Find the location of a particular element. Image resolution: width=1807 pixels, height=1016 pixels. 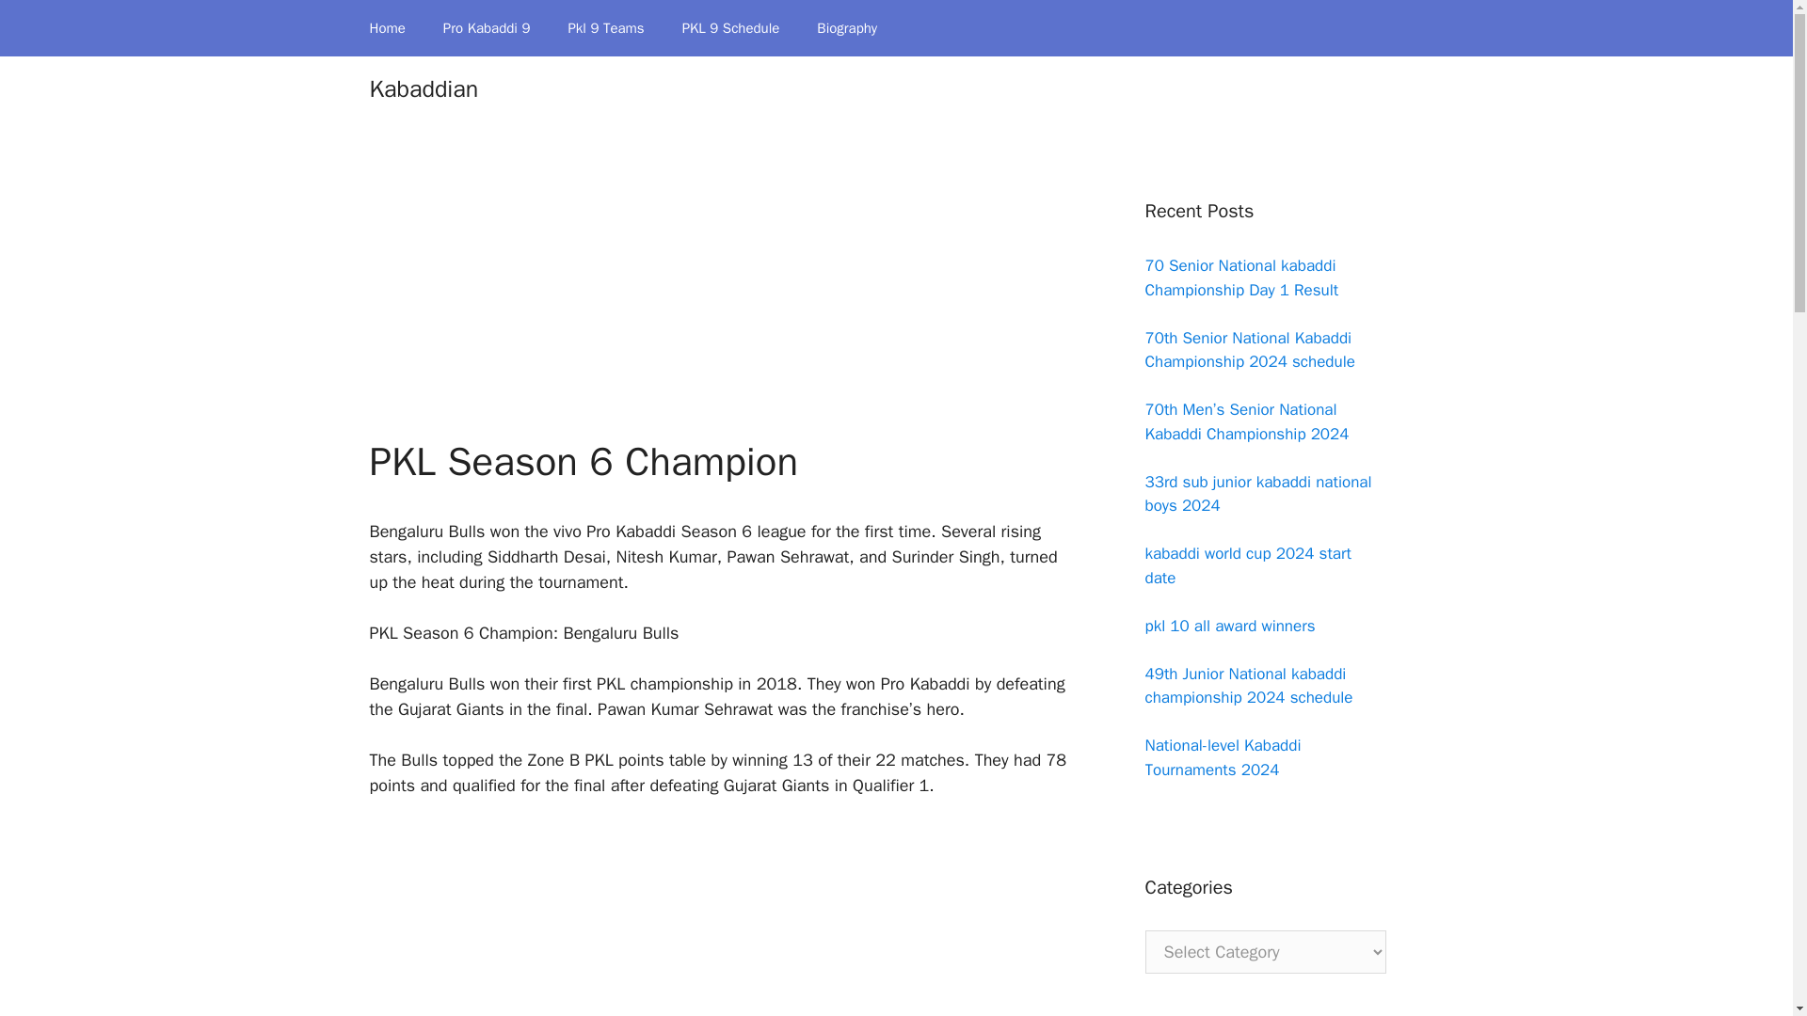

Advertisement is located at coordinates (719, 920).